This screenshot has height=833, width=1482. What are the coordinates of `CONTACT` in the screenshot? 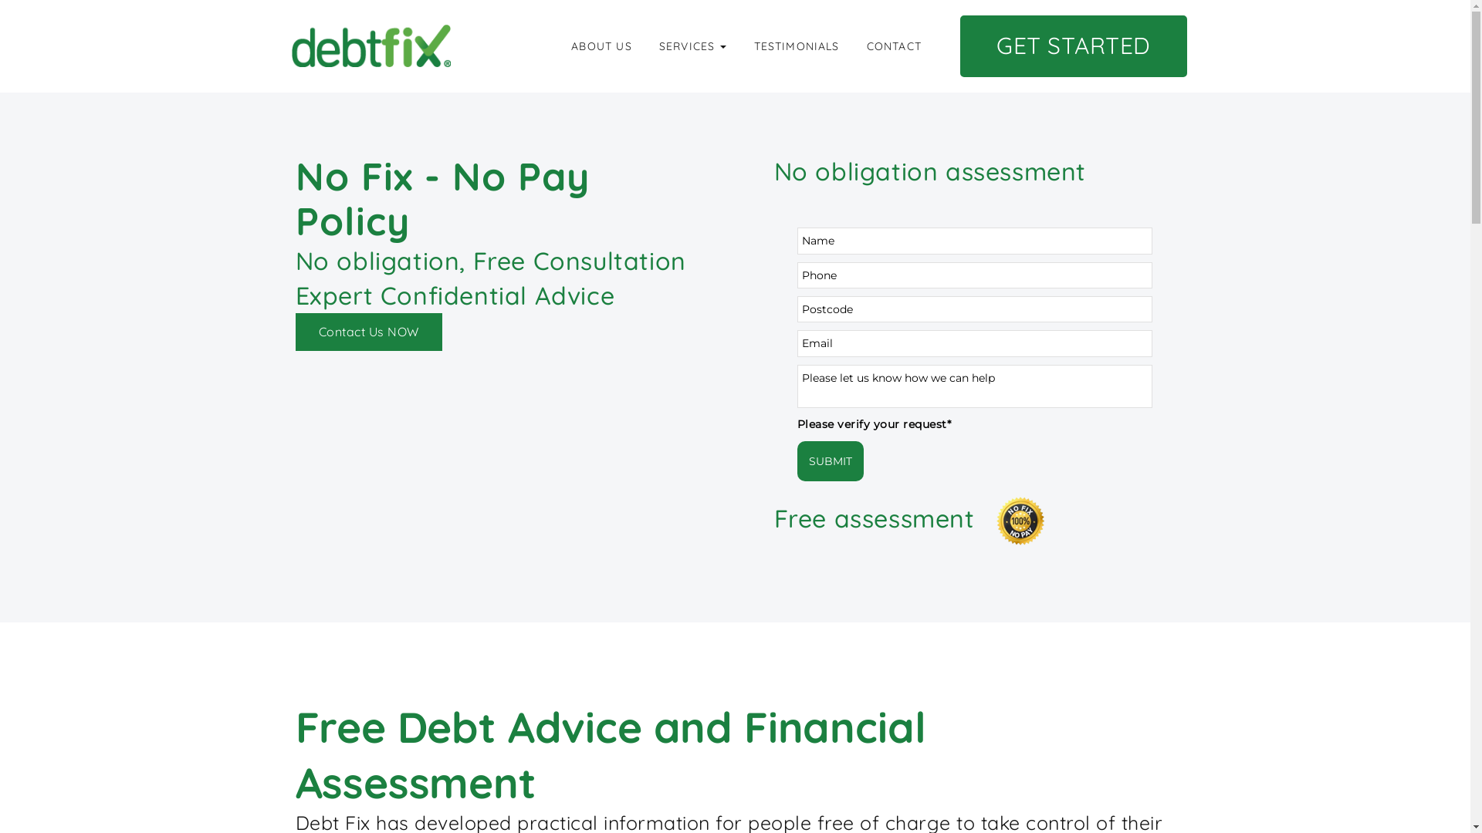 It's located at (894, 46).